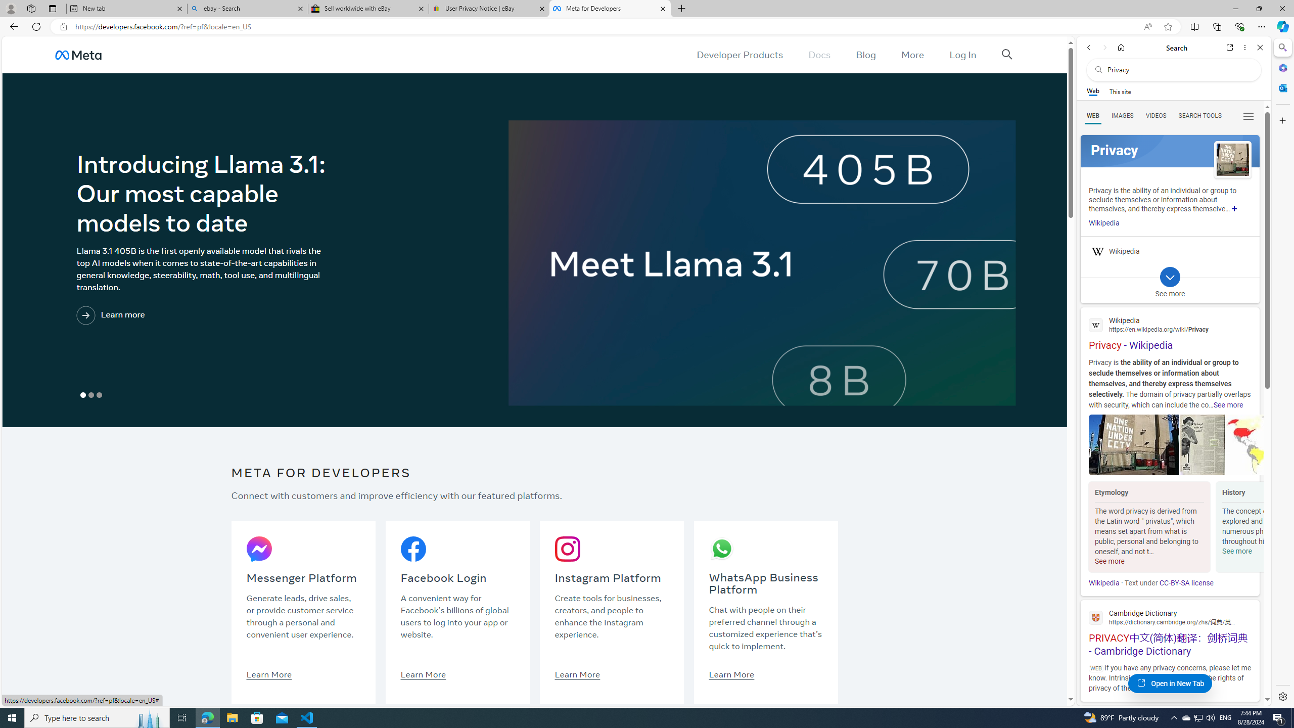  What do you see at coordinates (91, 395) in the screenshot?
I see `Show Slide 2` at bounding box center [91, 395].